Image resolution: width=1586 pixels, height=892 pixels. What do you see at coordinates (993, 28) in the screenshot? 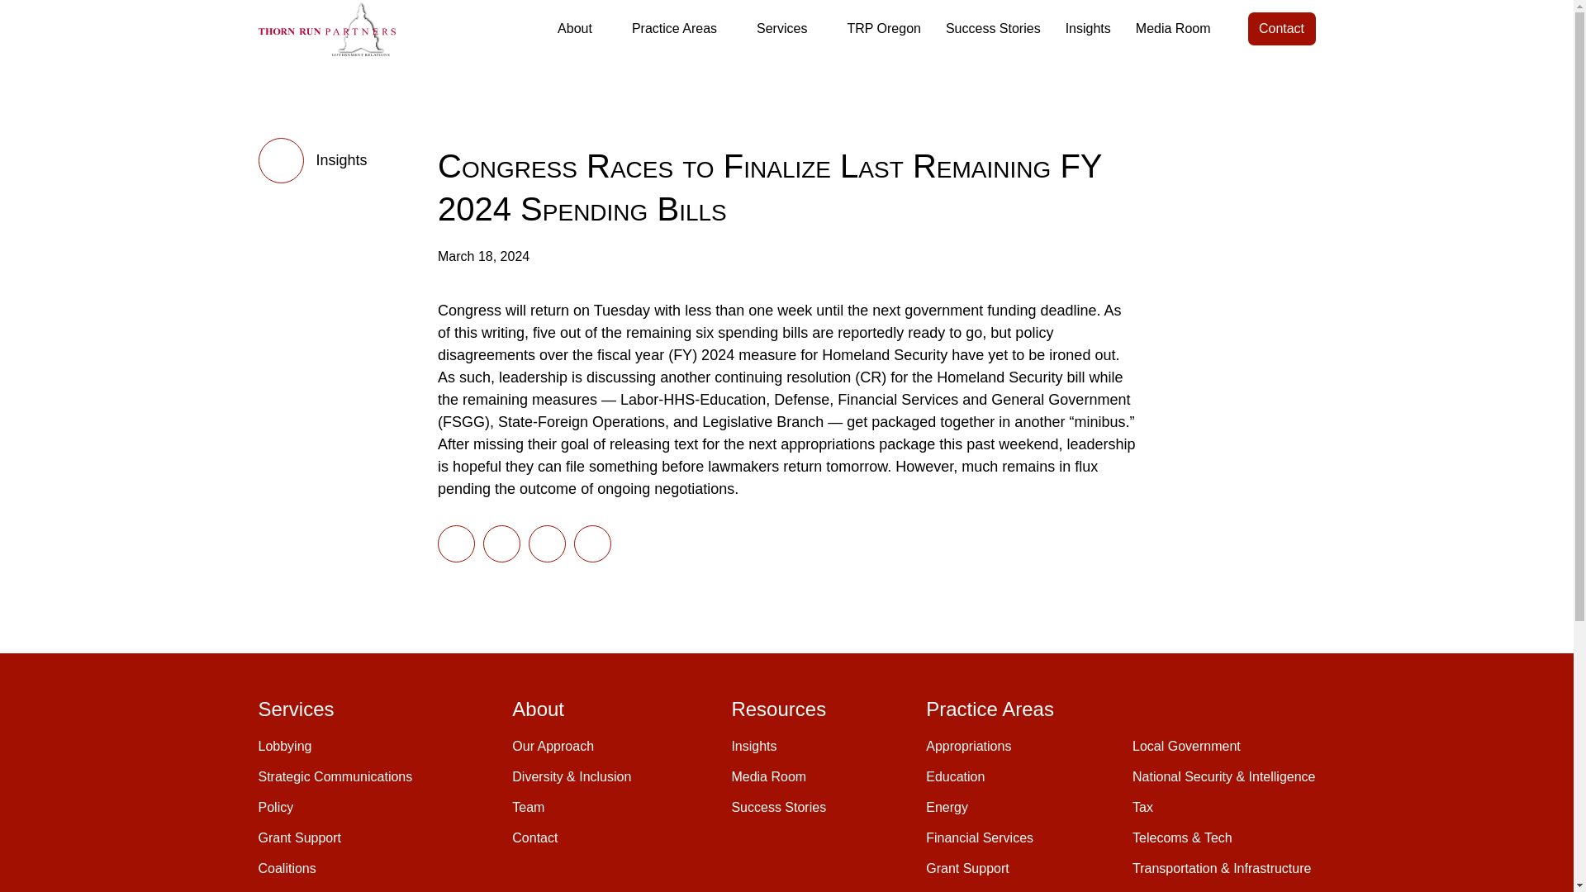
I see `Success Stories` at bounding box center [993, 28].